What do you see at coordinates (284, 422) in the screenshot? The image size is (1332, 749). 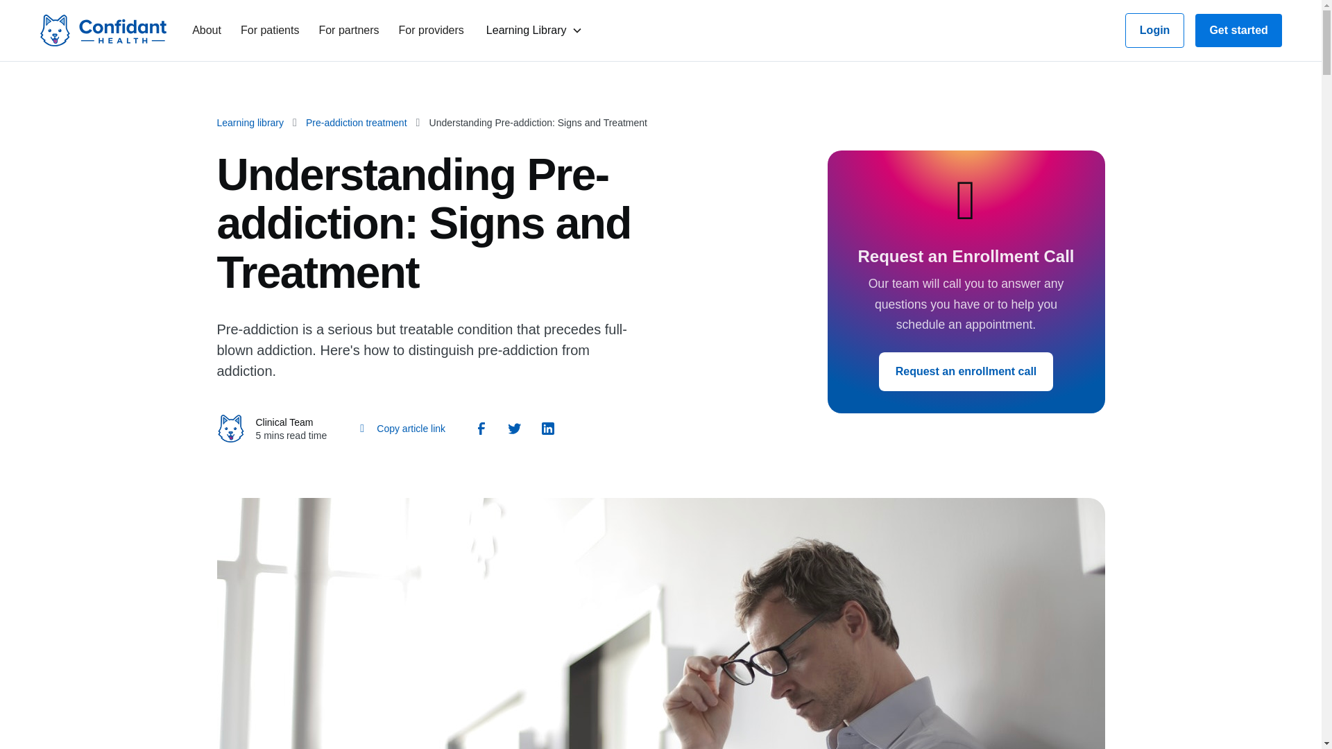 I see `Clinical Team` at bounding box center [284, 422].